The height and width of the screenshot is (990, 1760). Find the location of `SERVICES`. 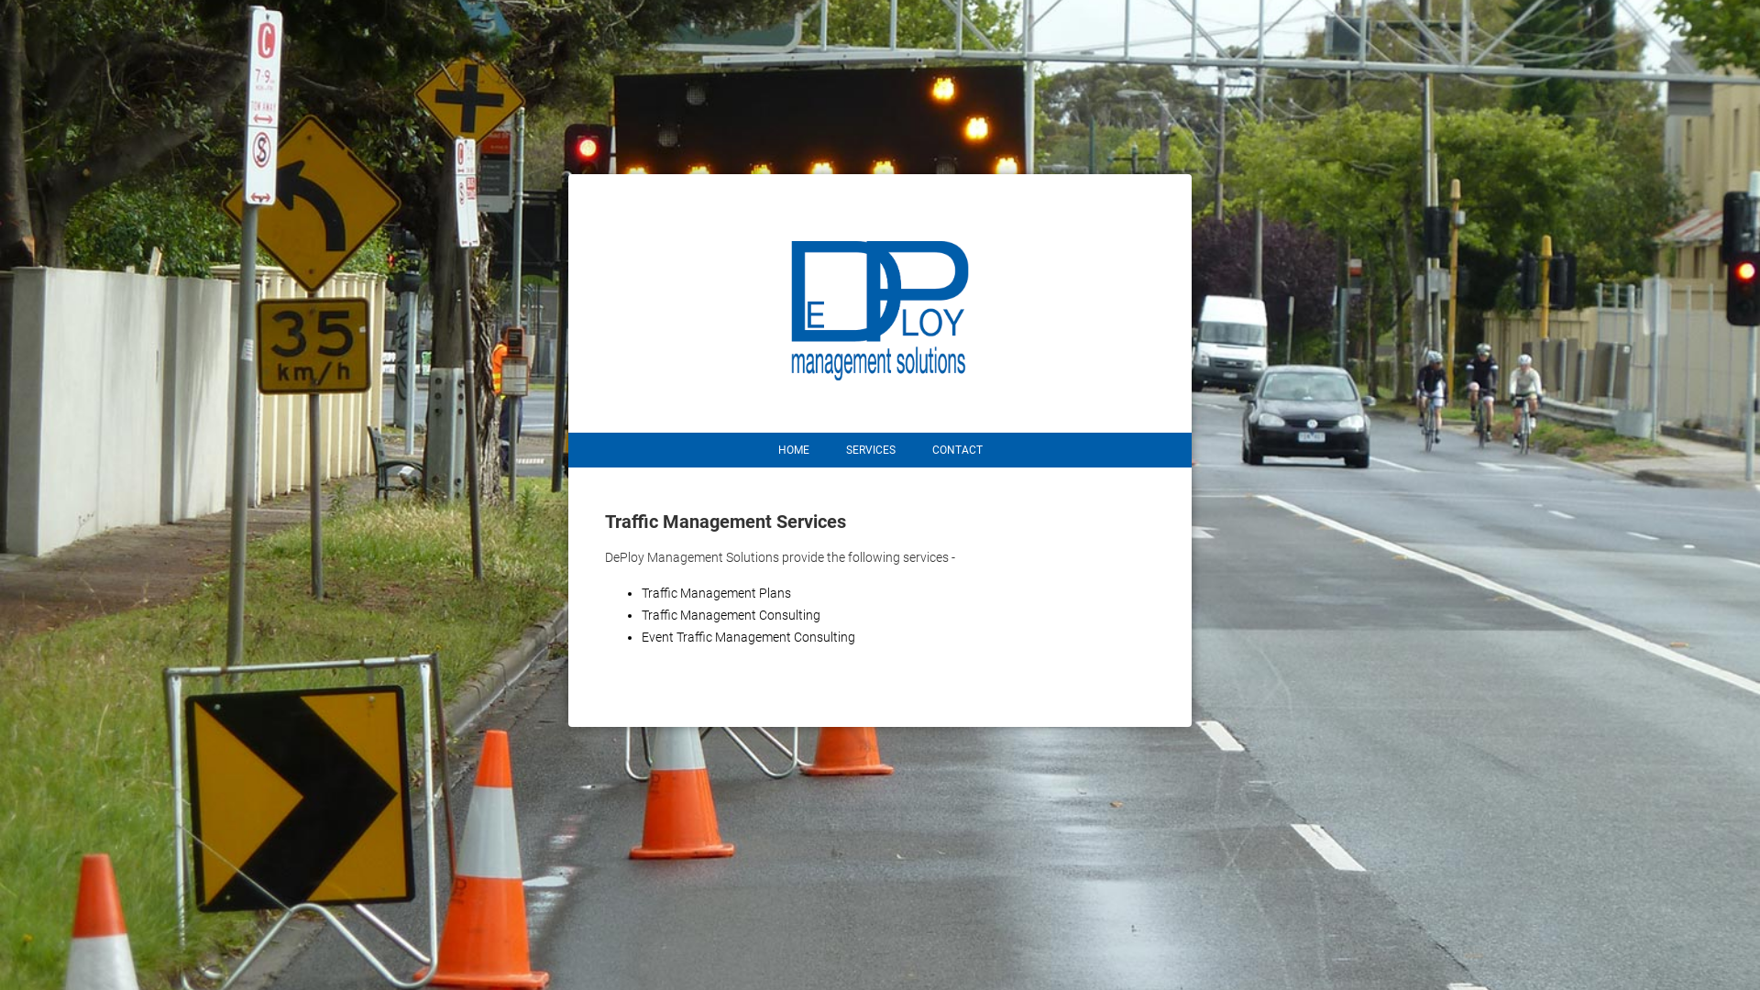

SERVICES is located at coordinates (870, 450).